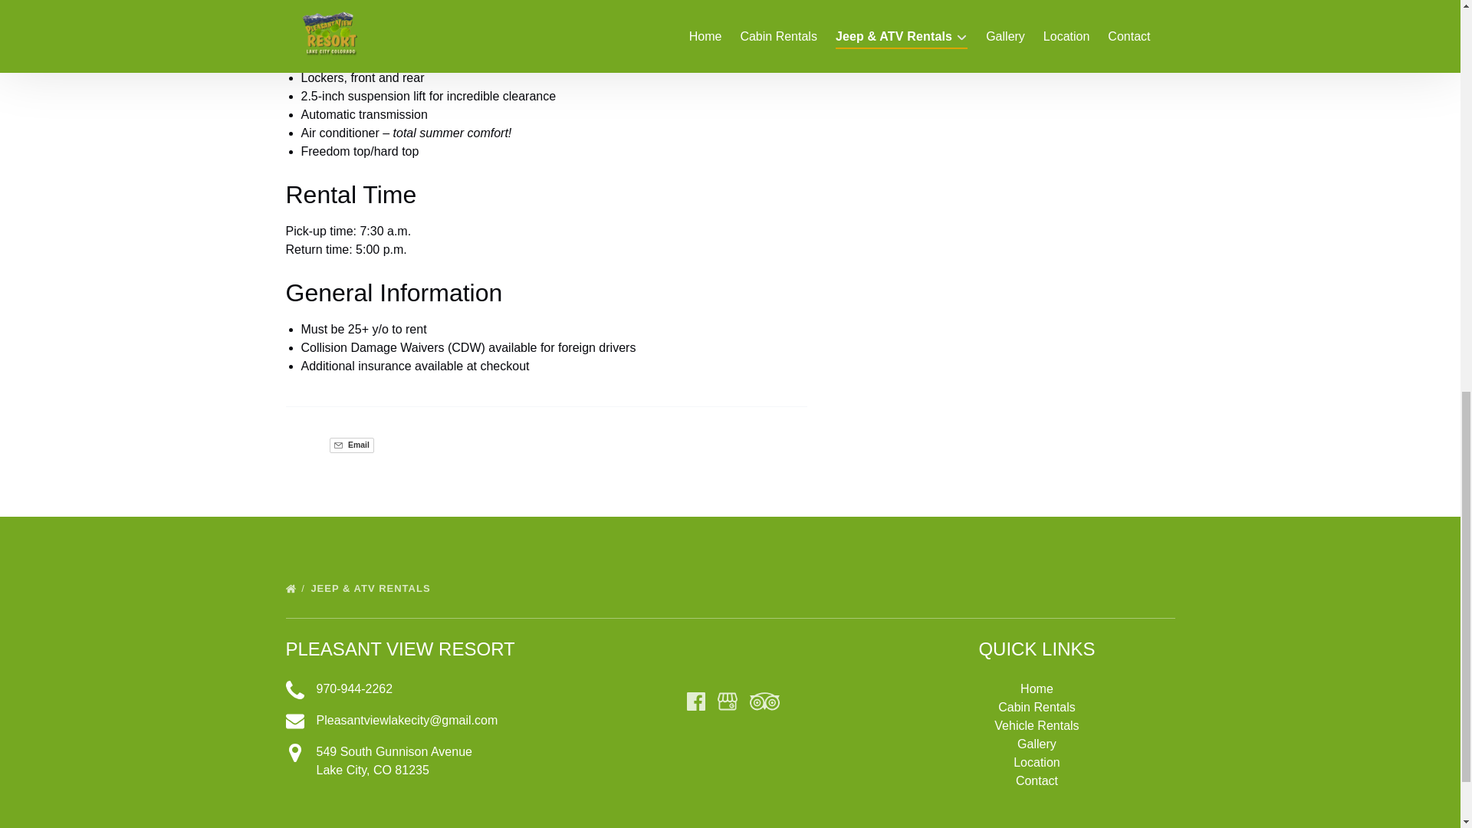  Describe the element at coordinates (351, 445) in the screenshot. I see `Location` at that location.